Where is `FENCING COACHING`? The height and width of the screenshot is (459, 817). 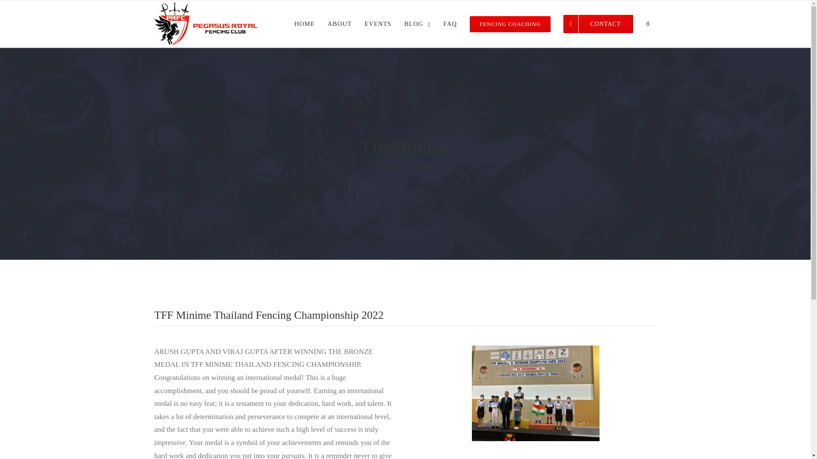
FENCING COACHING is located at coordinates (510, 24).